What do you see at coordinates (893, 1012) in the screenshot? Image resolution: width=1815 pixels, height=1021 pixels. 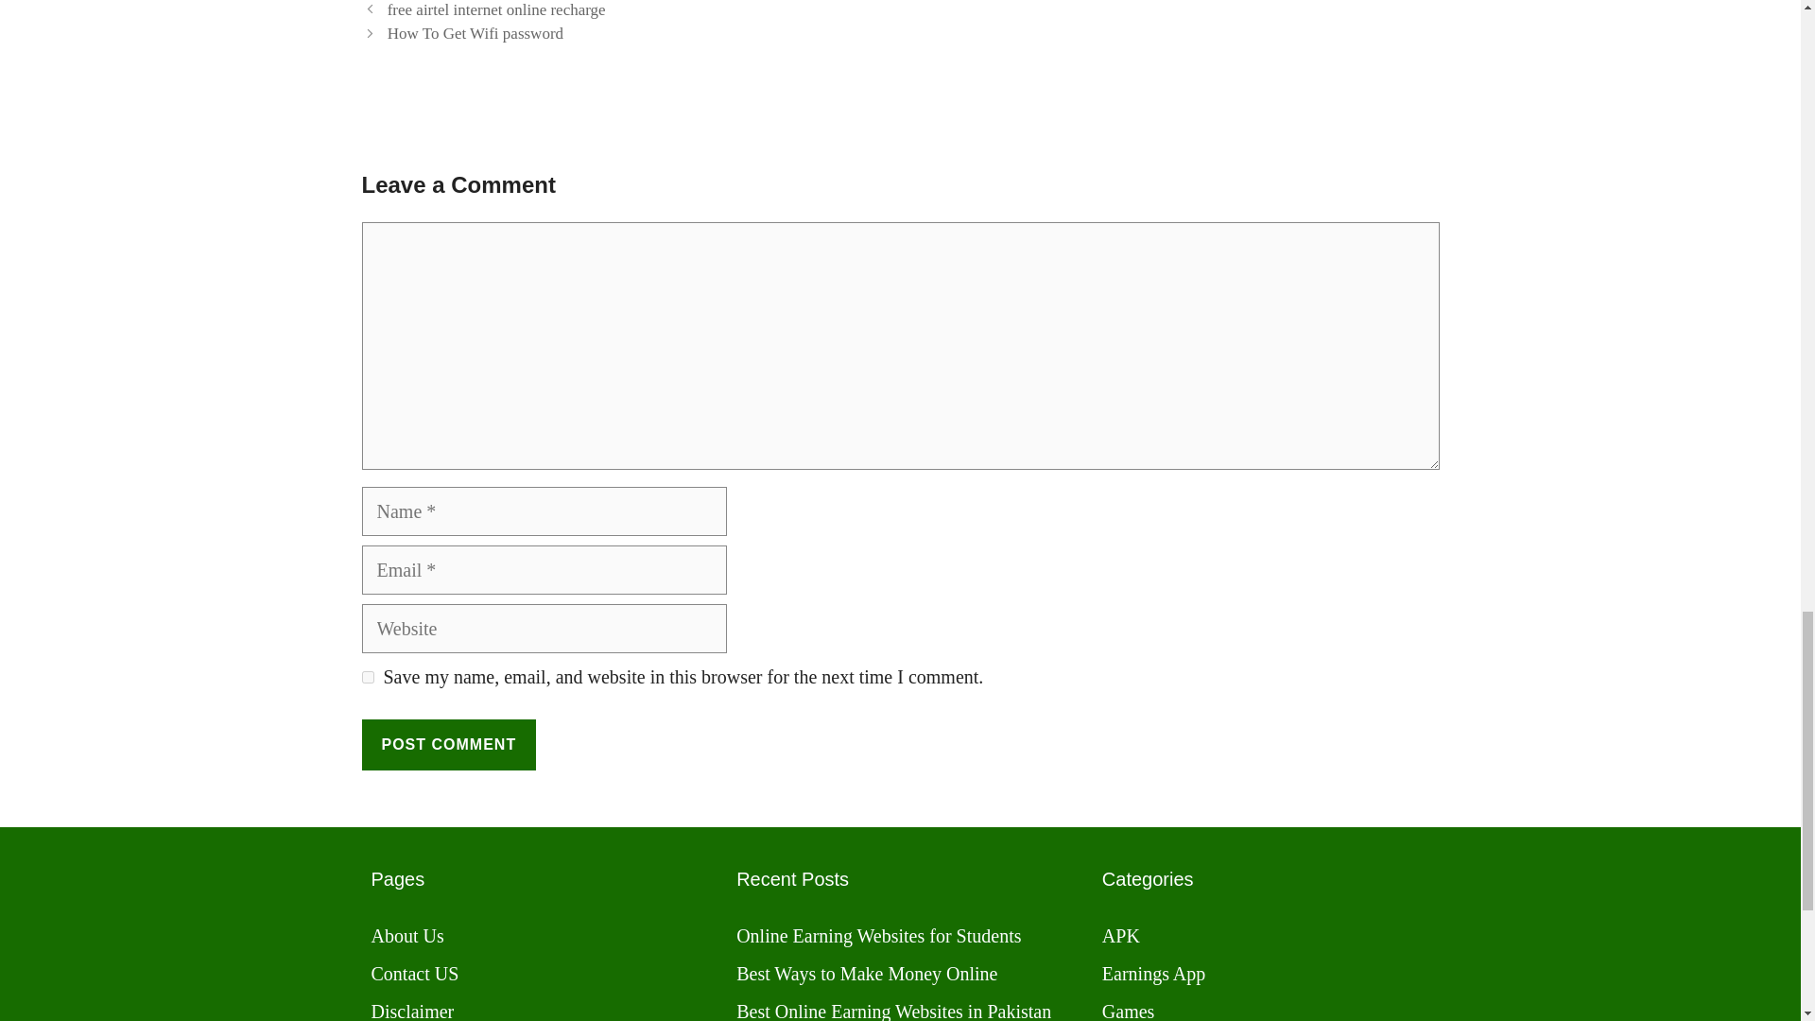 I see `Best Online Earning Websites in Pakistan` at bounding box center [893, 1012].